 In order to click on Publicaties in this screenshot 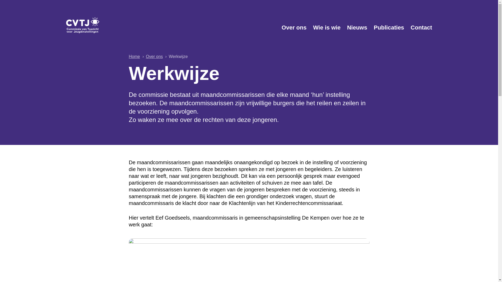, I will do `click(389, 28)`.